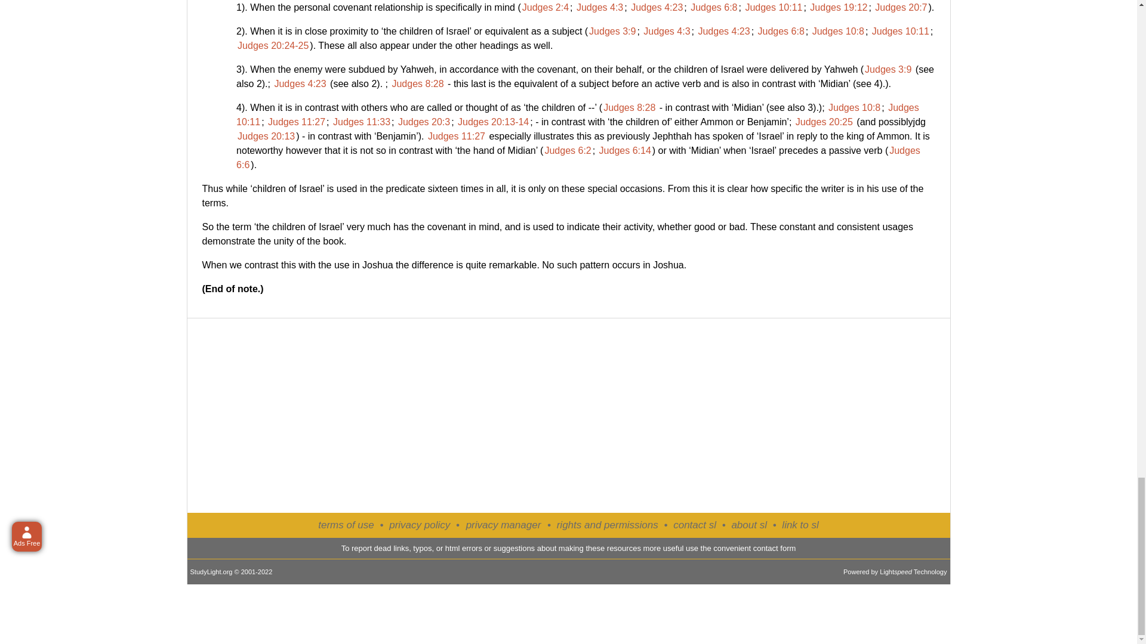 Image resolution: width=1146 pixels, height=644 pixels. I want to click on about sl, so click(748, 525).